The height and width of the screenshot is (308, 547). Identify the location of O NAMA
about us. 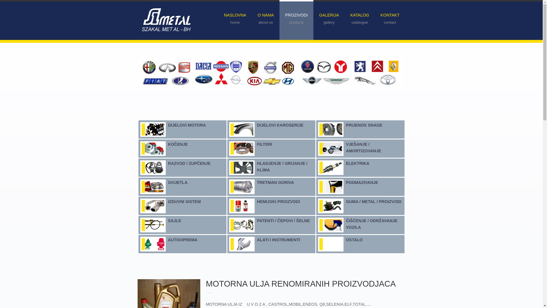
(266, 23).